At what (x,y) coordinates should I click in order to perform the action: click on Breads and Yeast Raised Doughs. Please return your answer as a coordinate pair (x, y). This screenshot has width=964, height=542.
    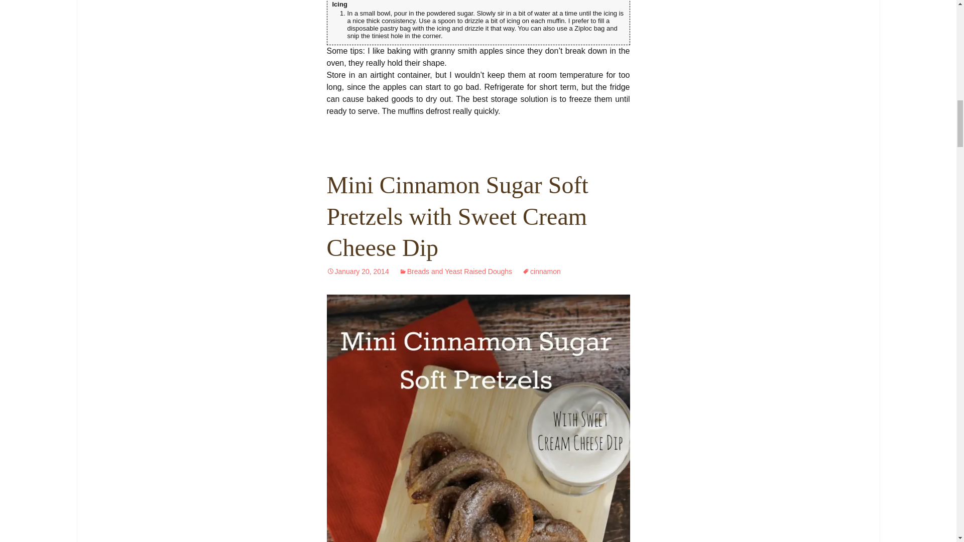
    Looking at the image, I should click on (455, 271).